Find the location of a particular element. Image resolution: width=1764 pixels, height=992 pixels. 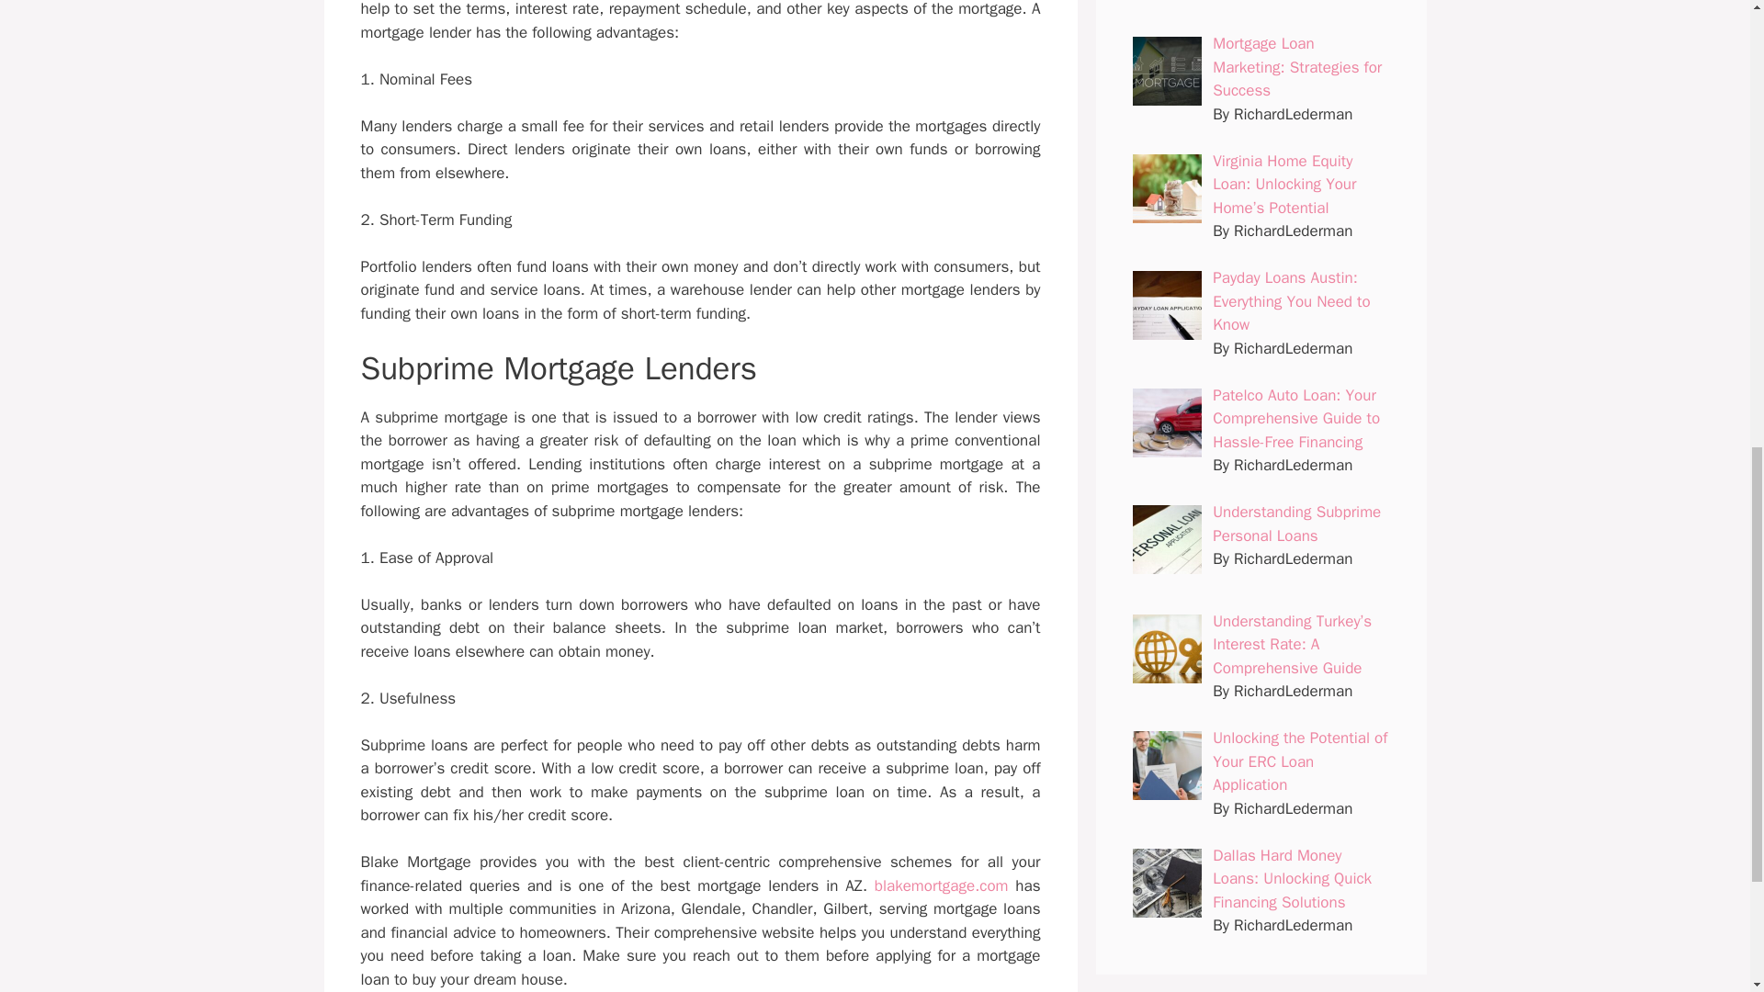

Dallas Hard Money Loans: Unlocking Quick Financing Solutions is located at coordinates (1292, 878).